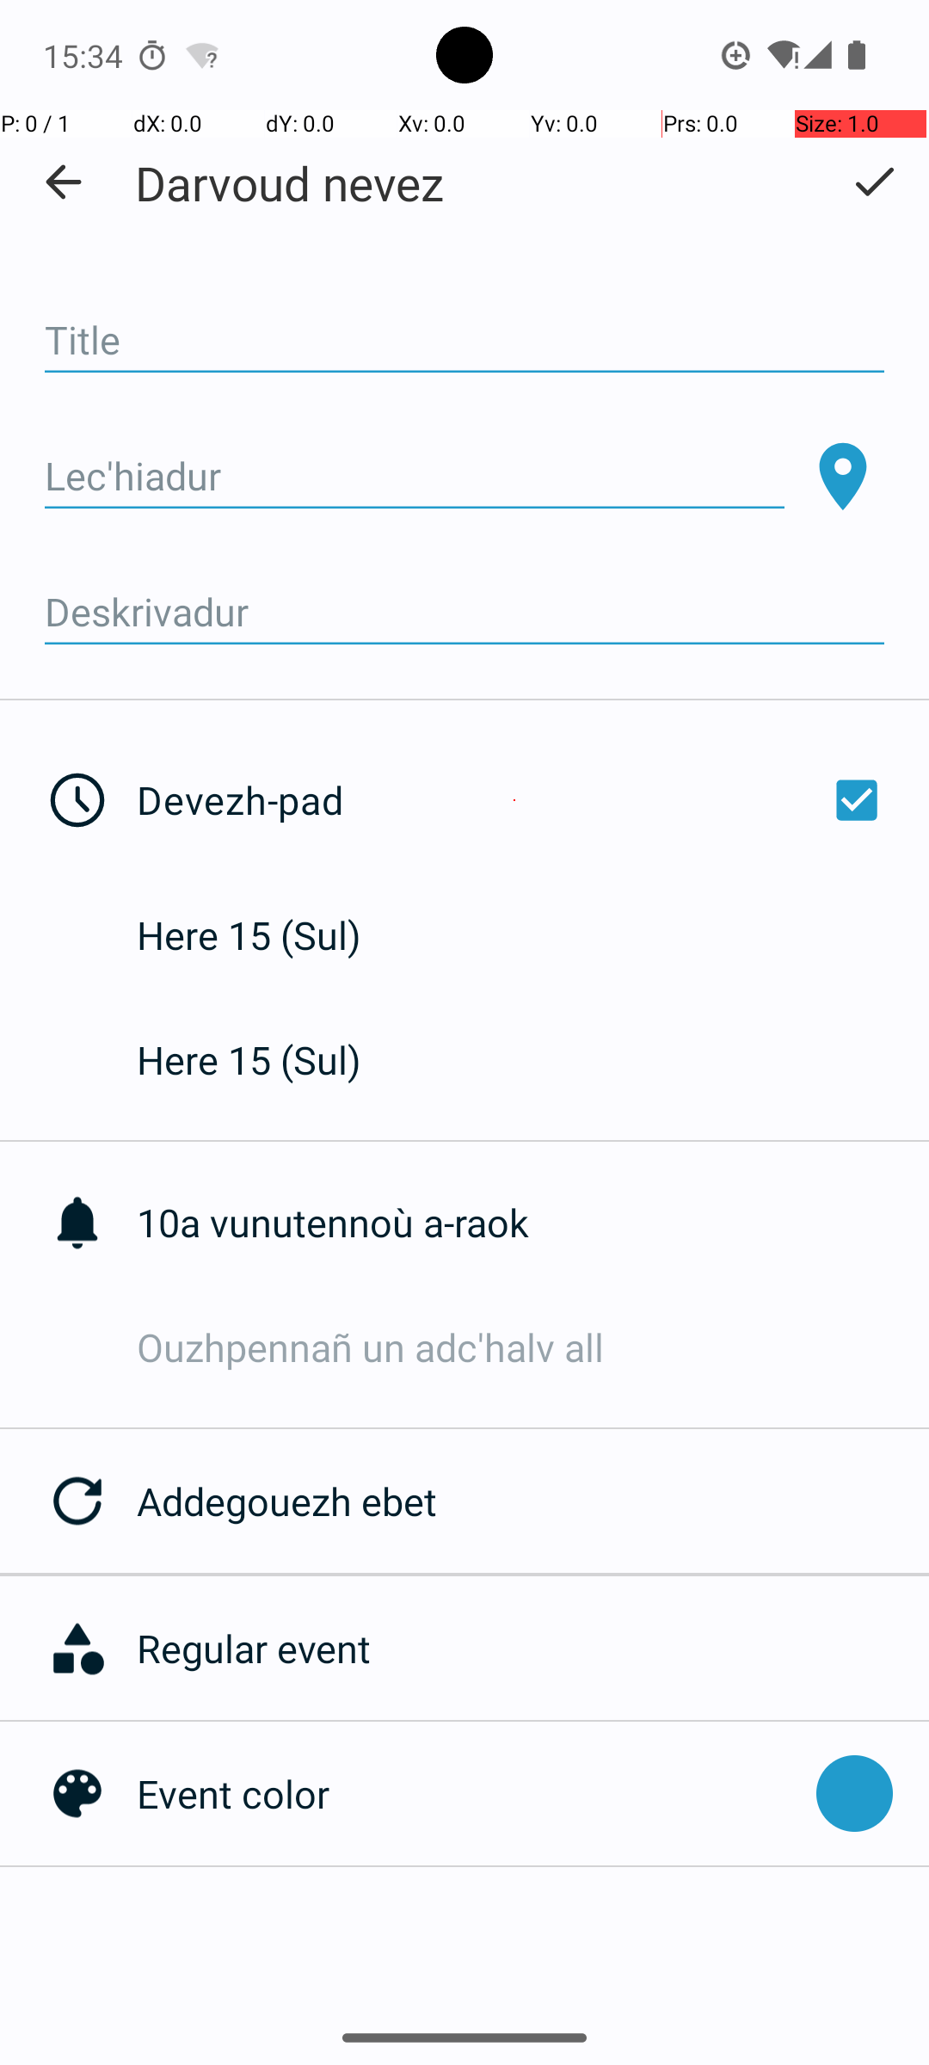 The image size is (929, 2065). I want to click on Addegouezh ebet, so click(533, 1501).